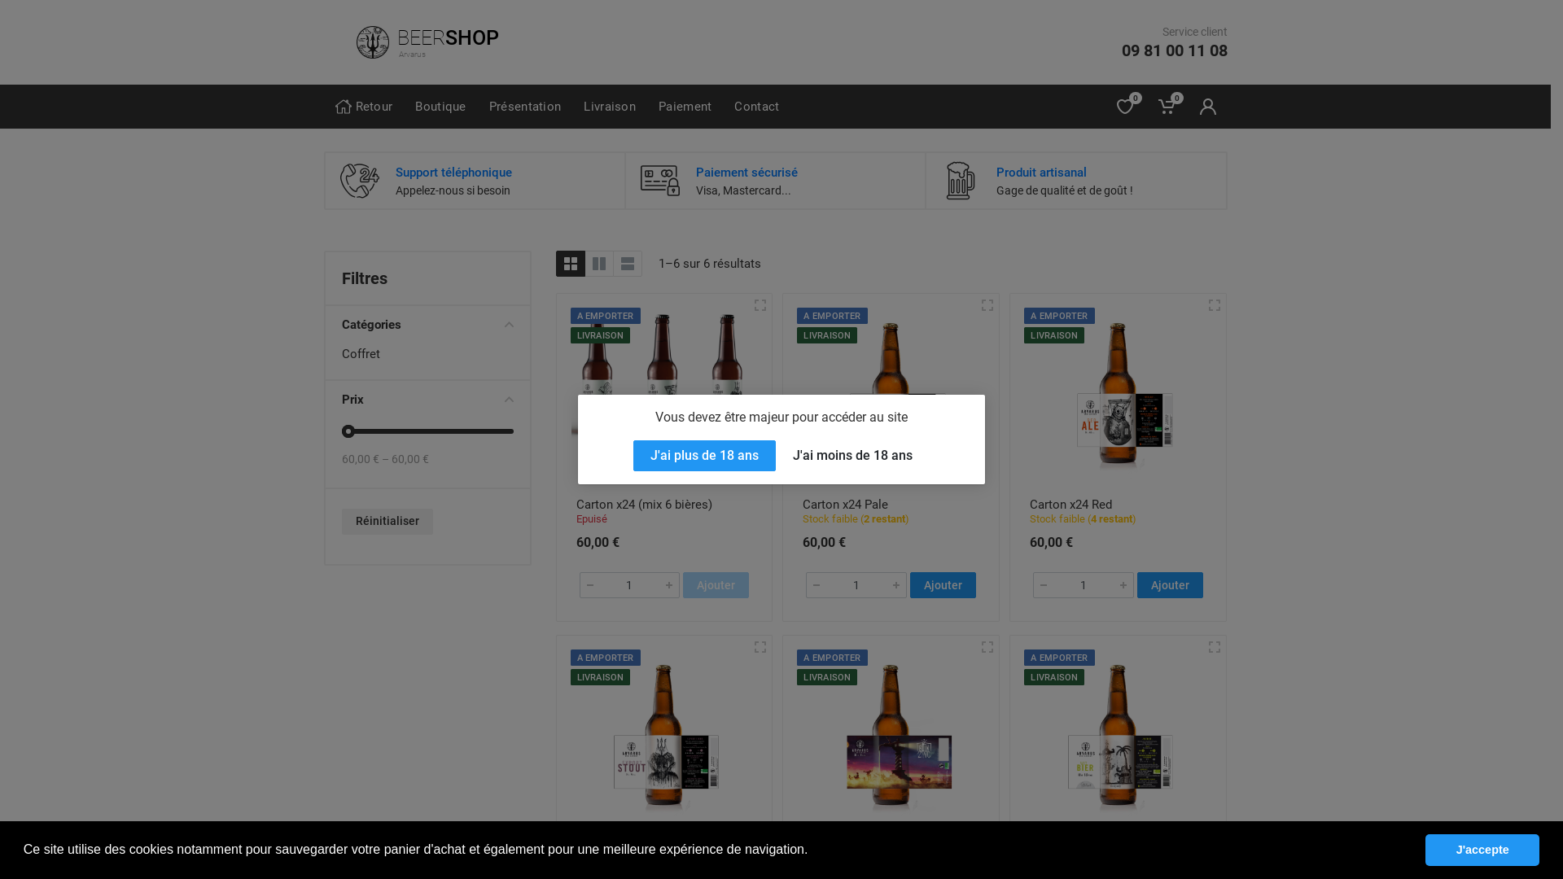  I want to click on Grille, so click(570, 264).